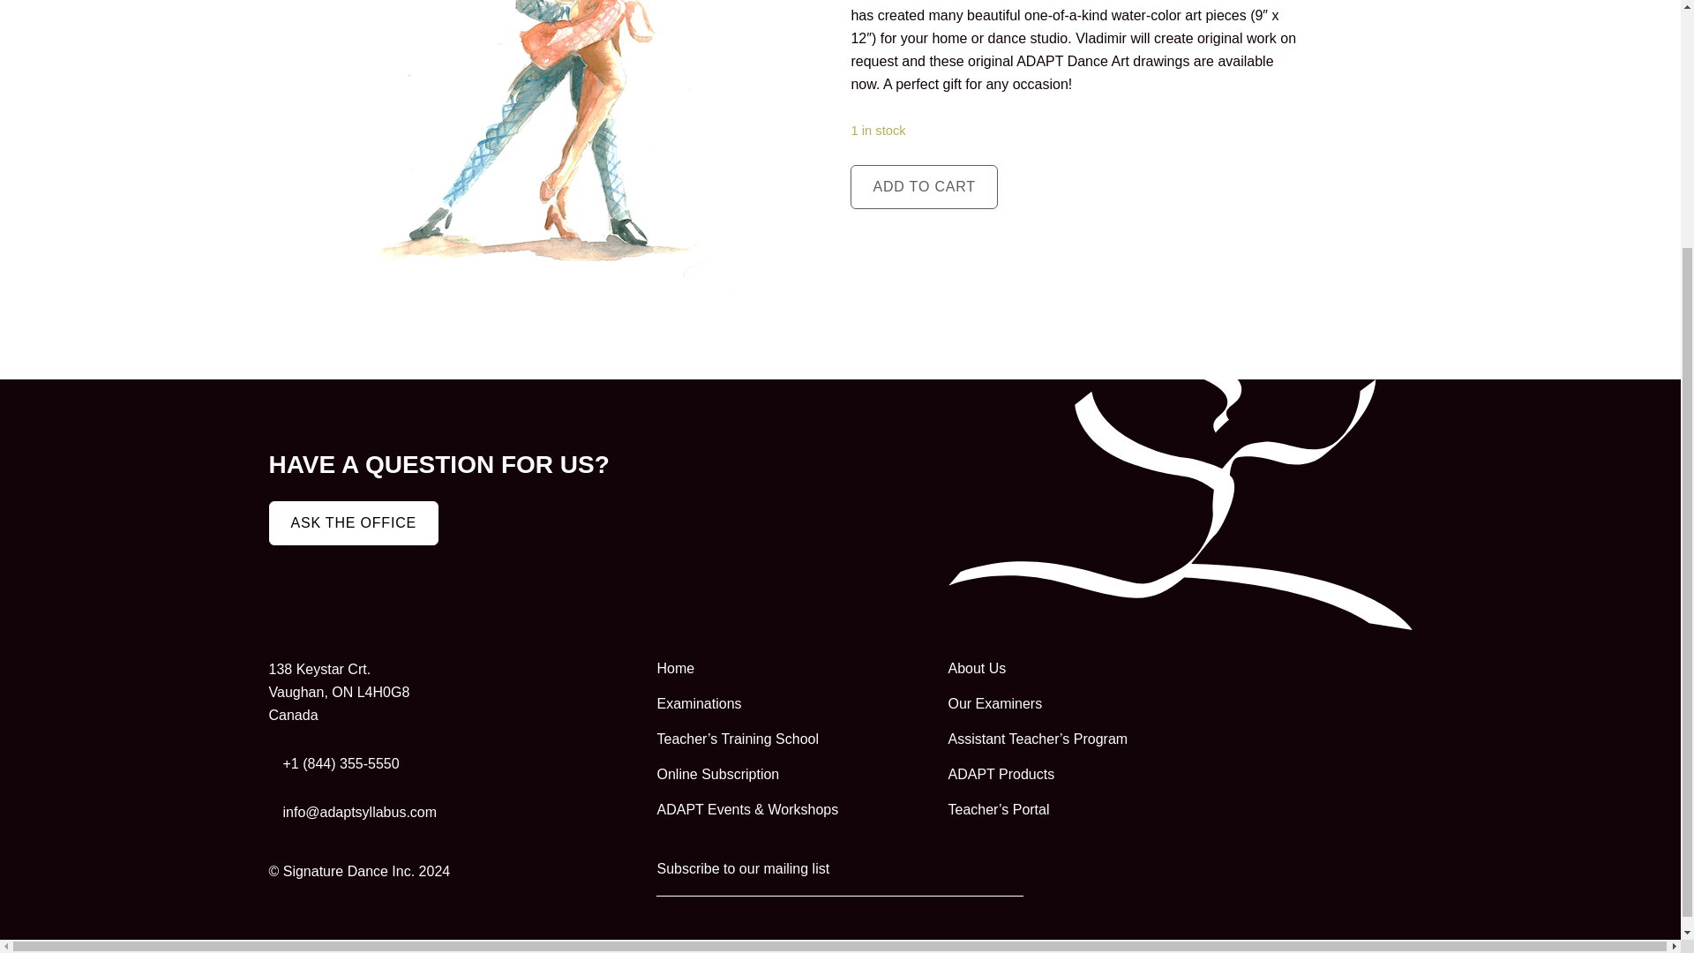 This screenshot has height=953, width=1694. What do you see at coordinates (1082, 704) in the screenshot?
I see `Our Examiners` at bounding box center [1082, 704].